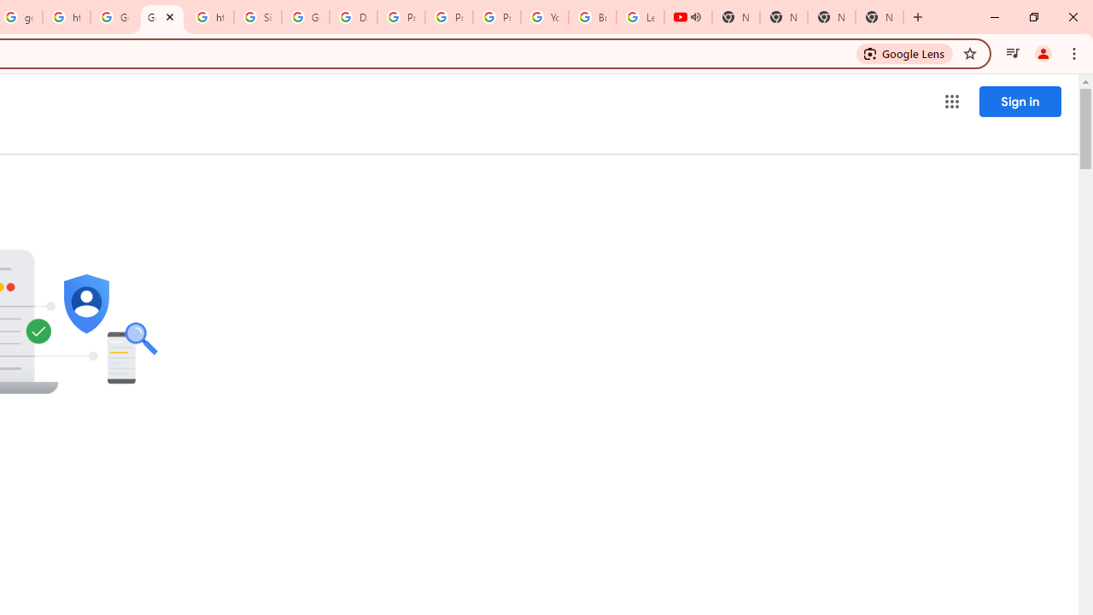 Image resolution: width=1093 pixels, height=615 pixels. I want to click on Search with Google Lens, so click(905, 53).